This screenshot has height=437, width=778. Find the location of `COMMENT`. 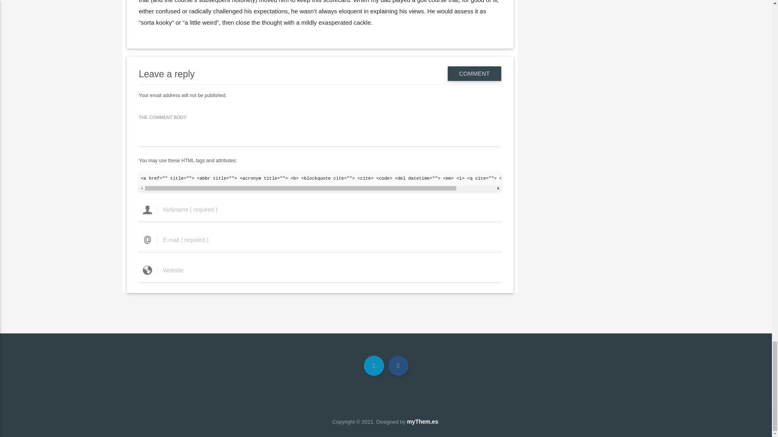

COMMENT is located at coordinates (474, 74).